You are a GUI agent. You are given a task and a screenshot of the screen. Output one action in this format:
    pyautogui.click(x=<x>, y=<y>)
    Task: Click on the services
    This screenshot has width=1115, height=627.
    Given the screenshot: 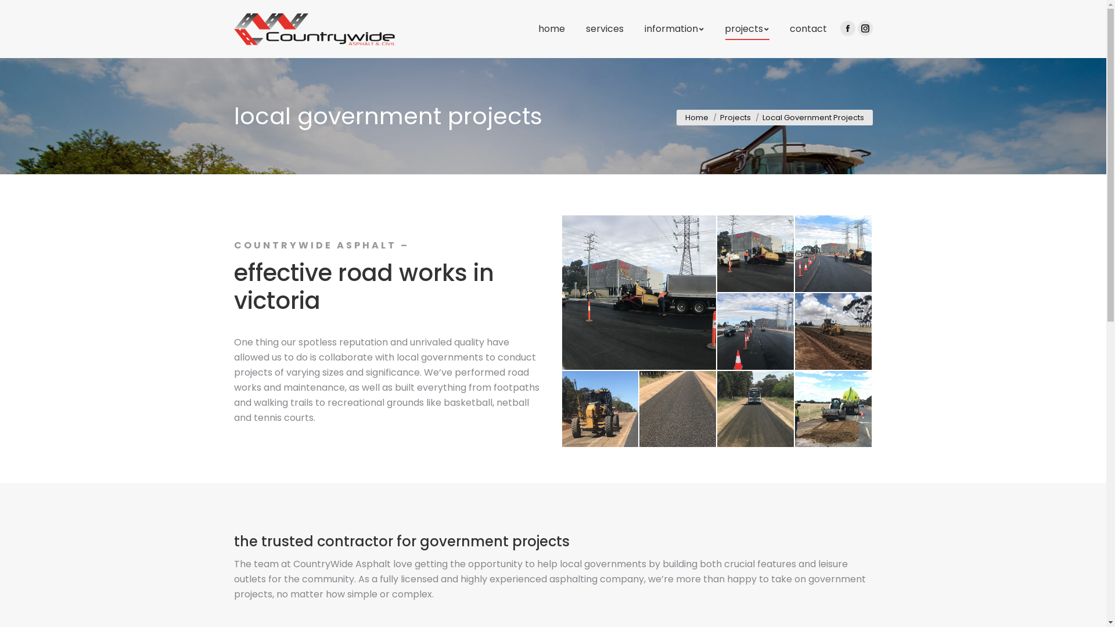 What is the action you would take?
    pyautogui.click(x=604, y=29)
    